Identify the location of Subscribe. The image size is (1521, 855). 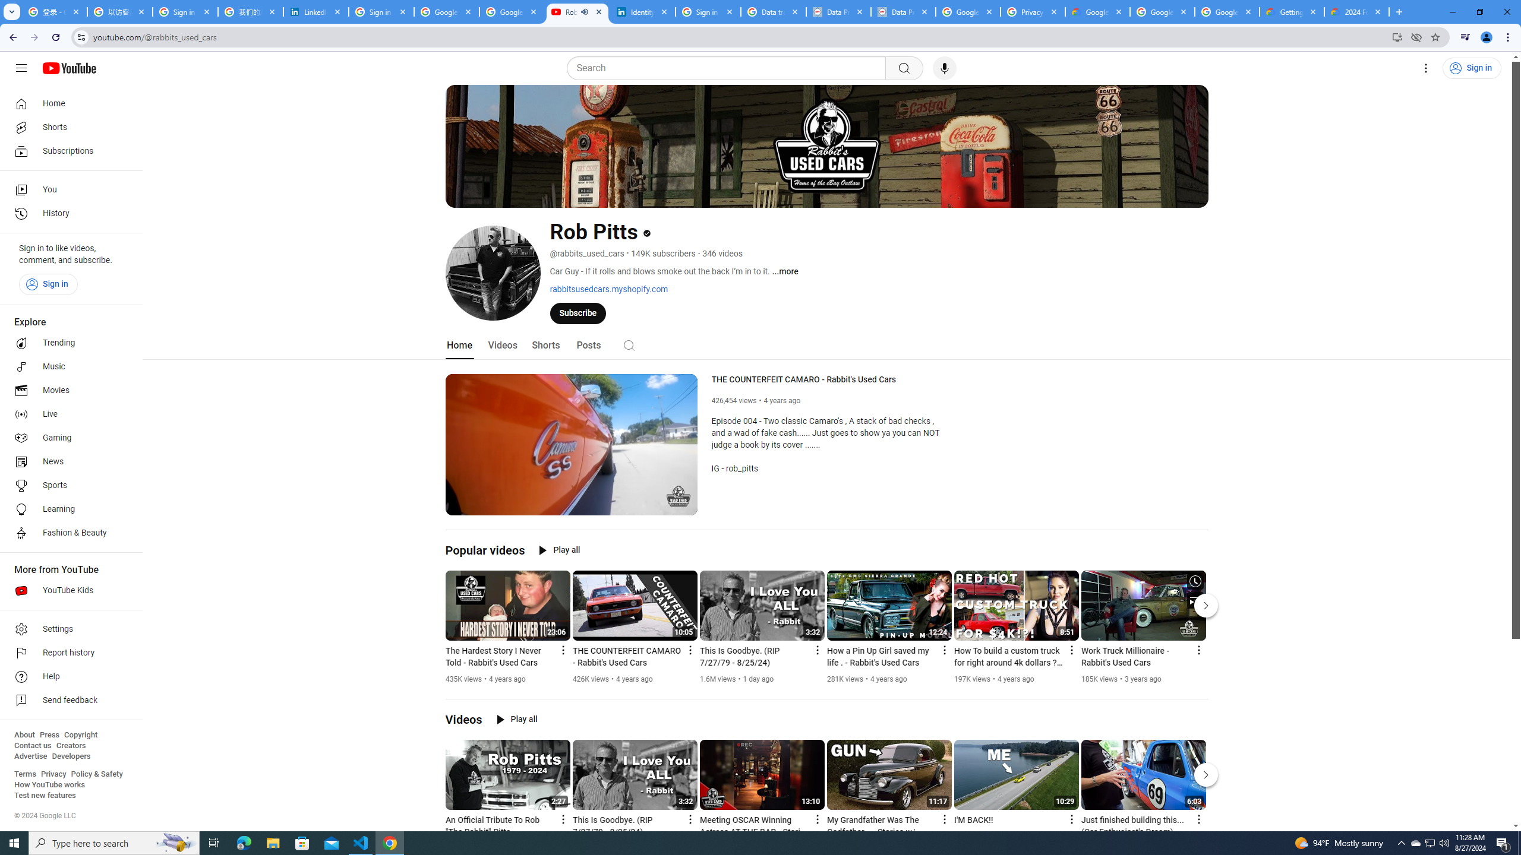
(578, 312).